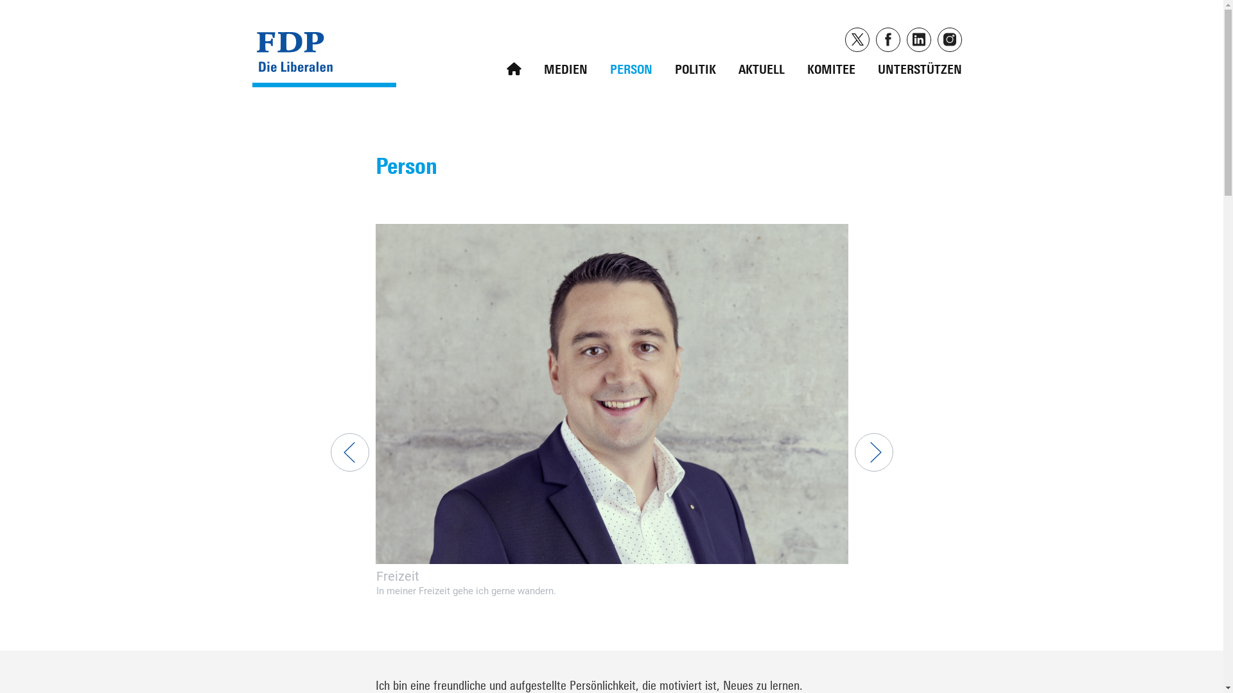 The height and width of the screenshot is (693, 1233). I want to click on MEDIEN, so click(566, 66).